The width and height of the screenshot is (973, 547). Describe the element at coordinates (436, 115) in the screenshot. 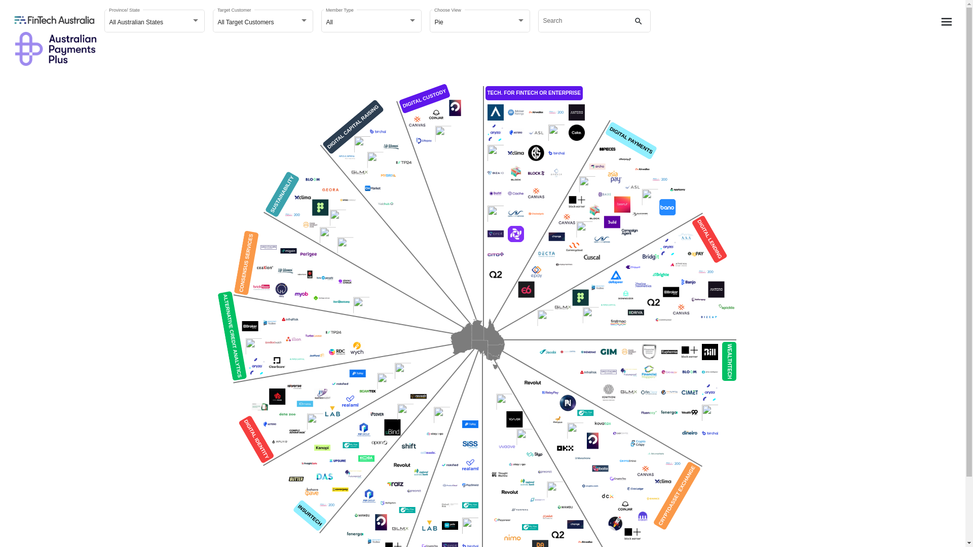

I see `CoinJar` at that location.